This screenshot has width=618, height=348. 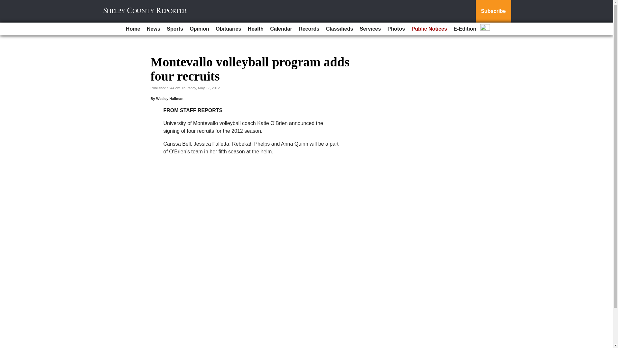 I want to click on Services, so click(x=370, y=29).